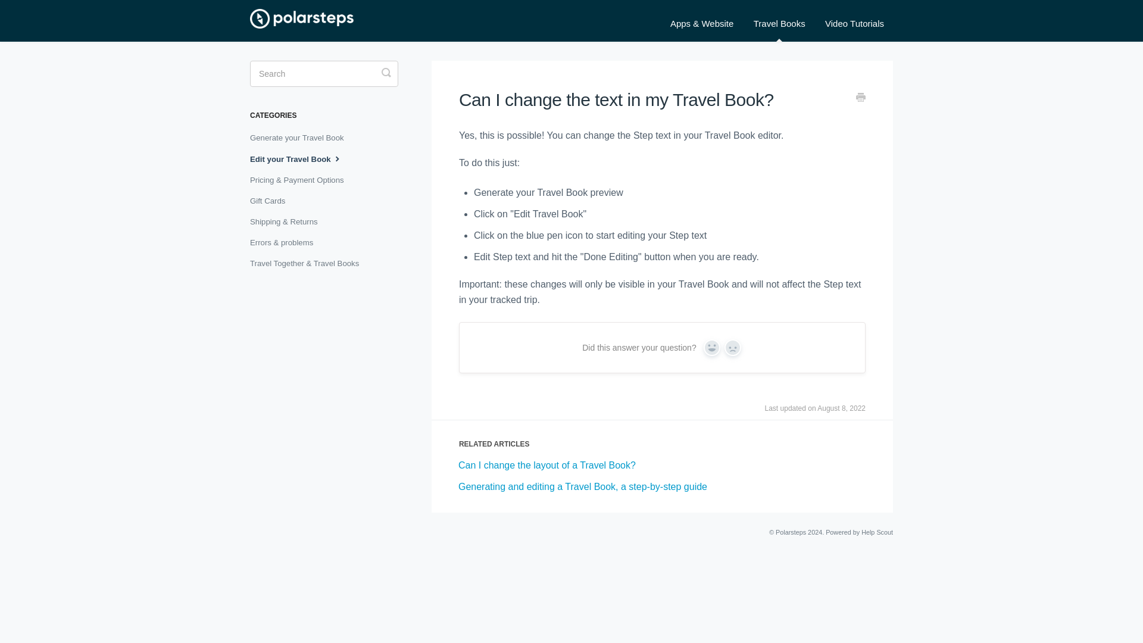 This screenshot has width=1143, height=643. I want to click on Polarsteps Help Center, so click(308, 21).